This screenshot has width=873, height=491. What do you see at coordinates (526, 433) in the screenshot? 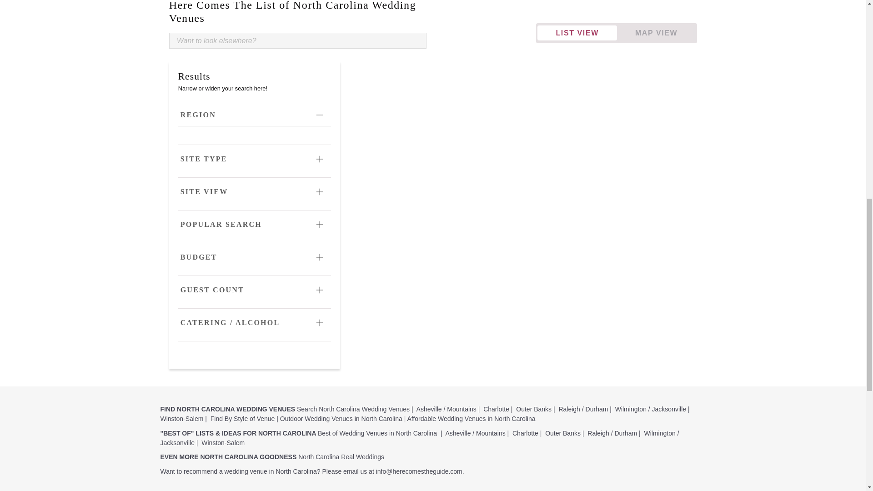
I see `See Best of Charlotte Wedding Venues` at bounding box center [526, 433].